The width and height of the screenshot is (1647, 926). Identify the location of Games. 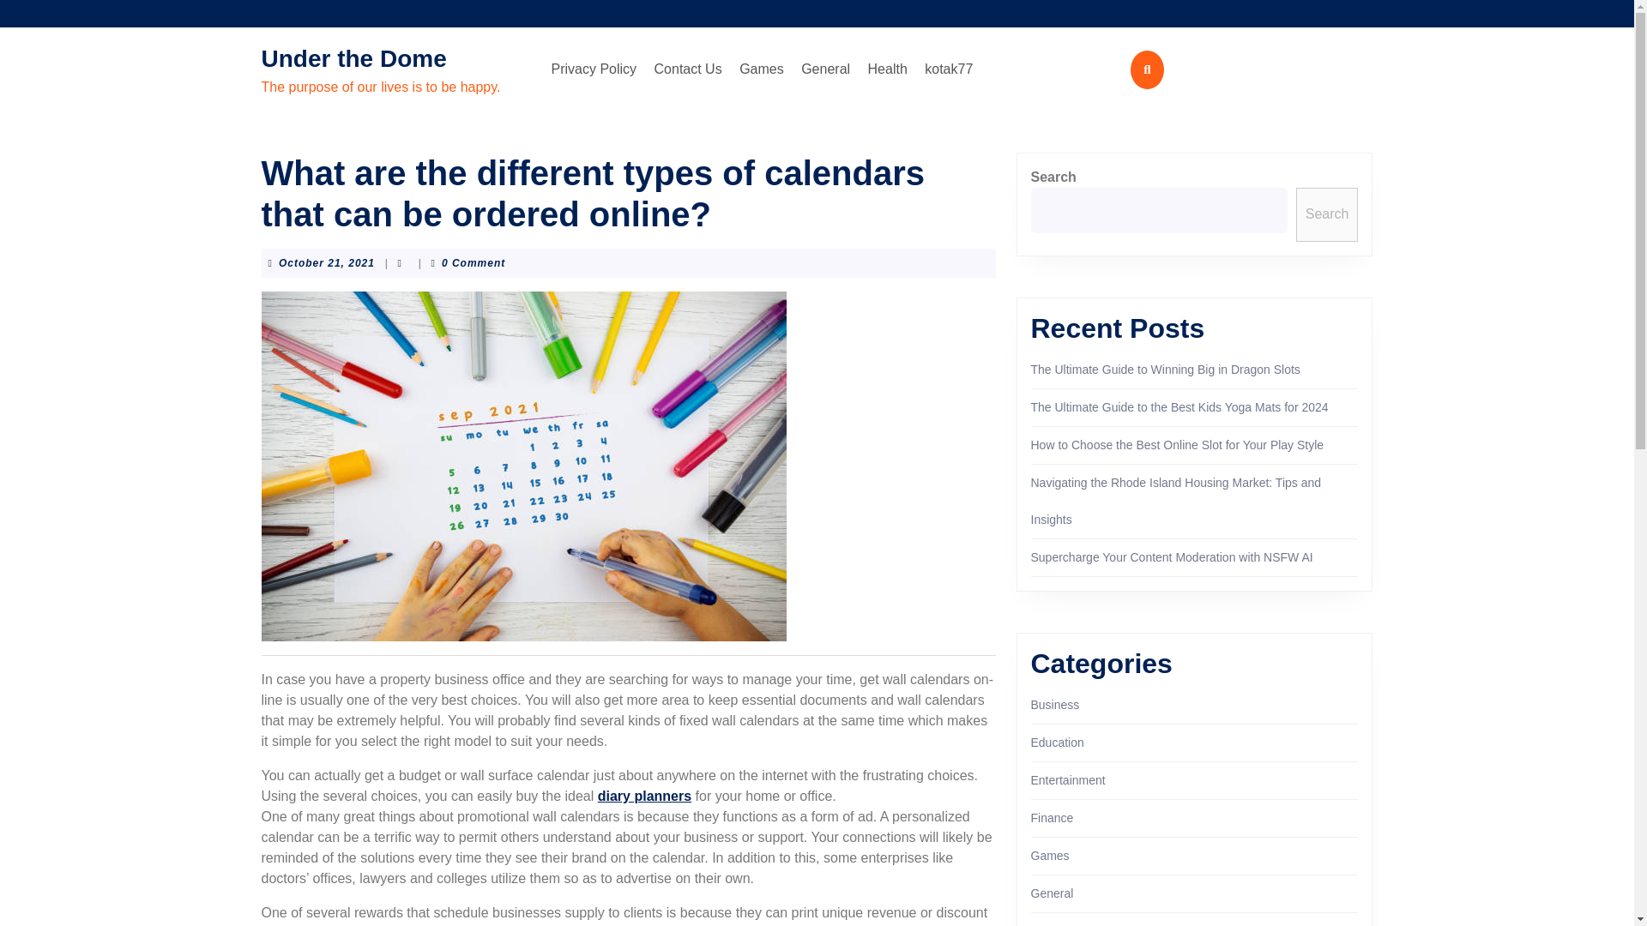
(644, 796).